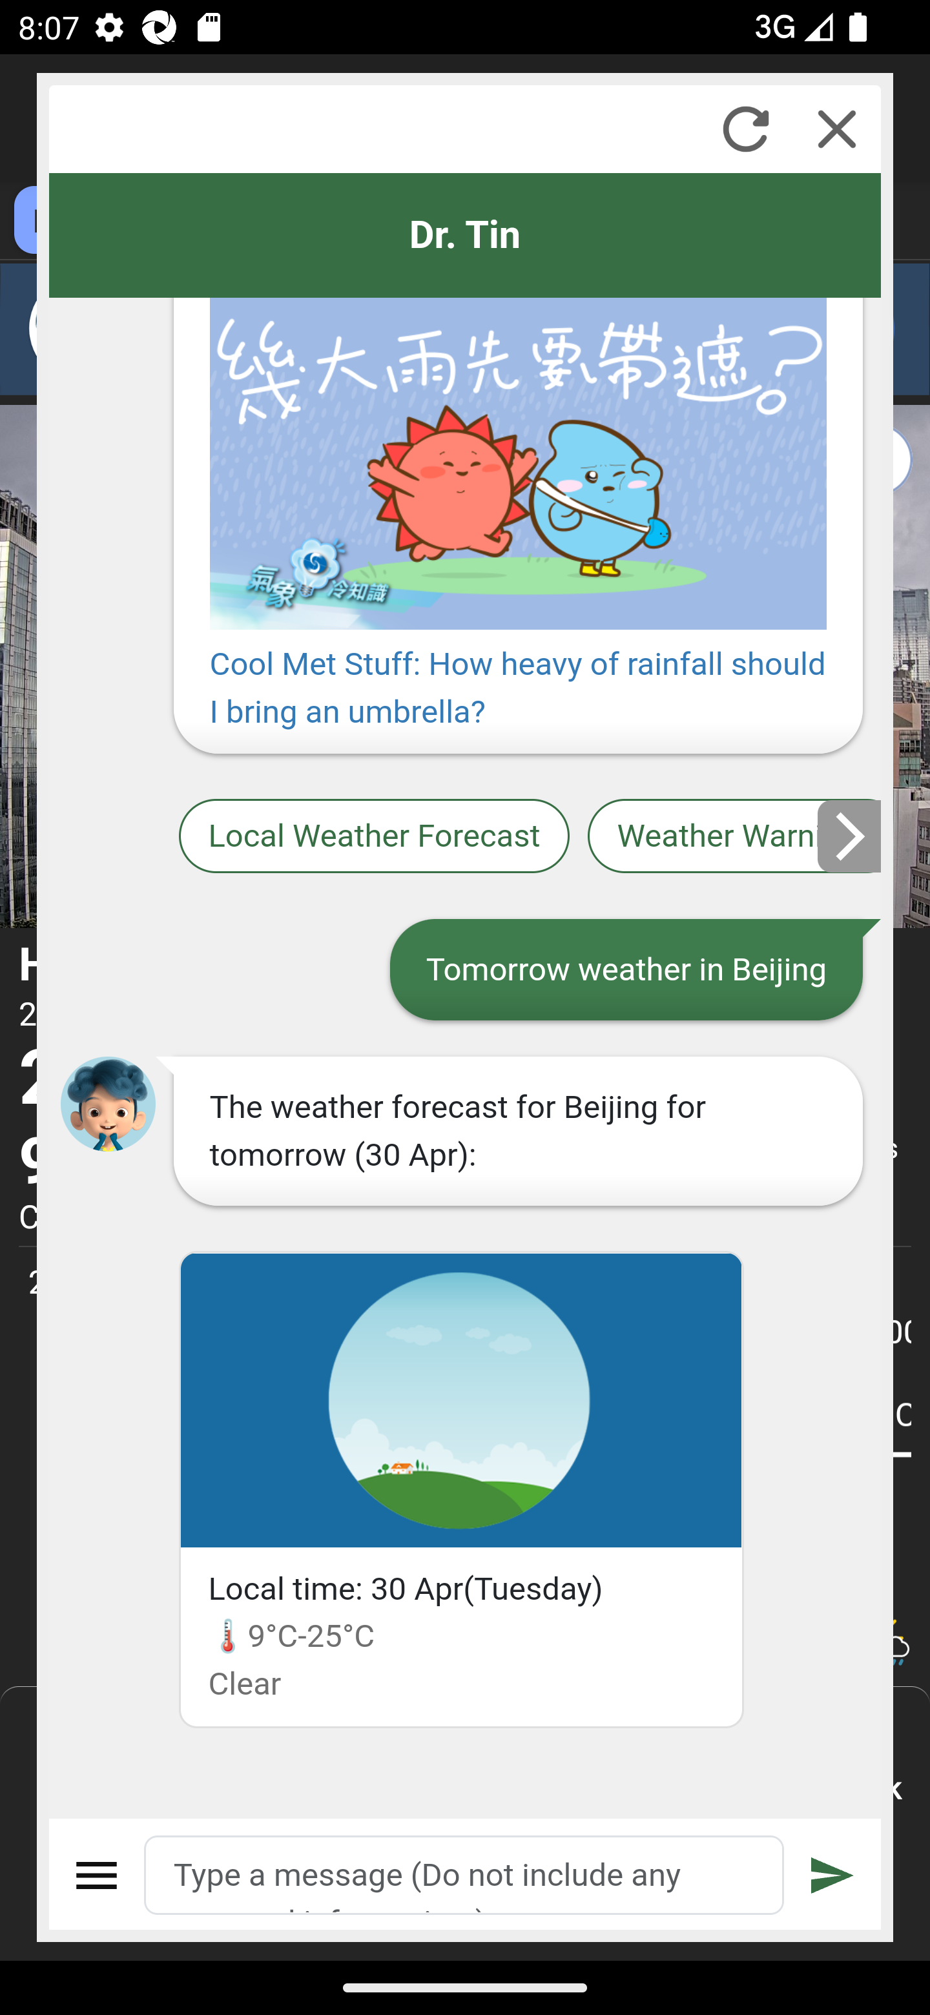 The width and height of the screenshot is (930, 2015). I want to click on Menu, so click(98, 1875).